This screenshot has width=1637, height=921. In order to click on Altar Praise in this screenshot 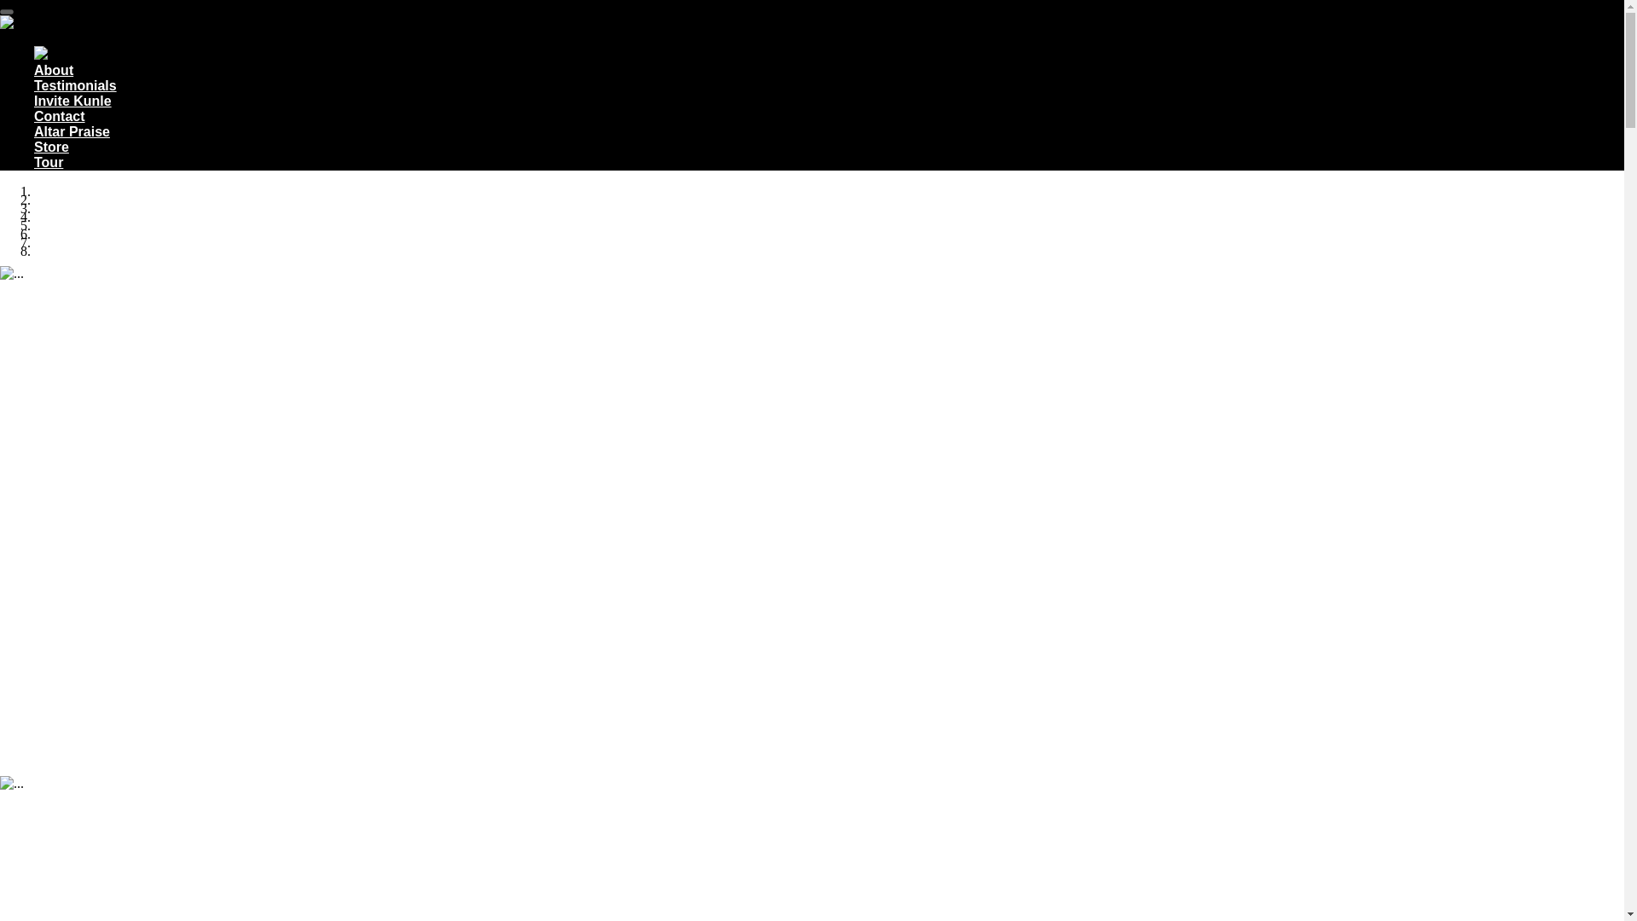, I will do `click(72, 131)`.